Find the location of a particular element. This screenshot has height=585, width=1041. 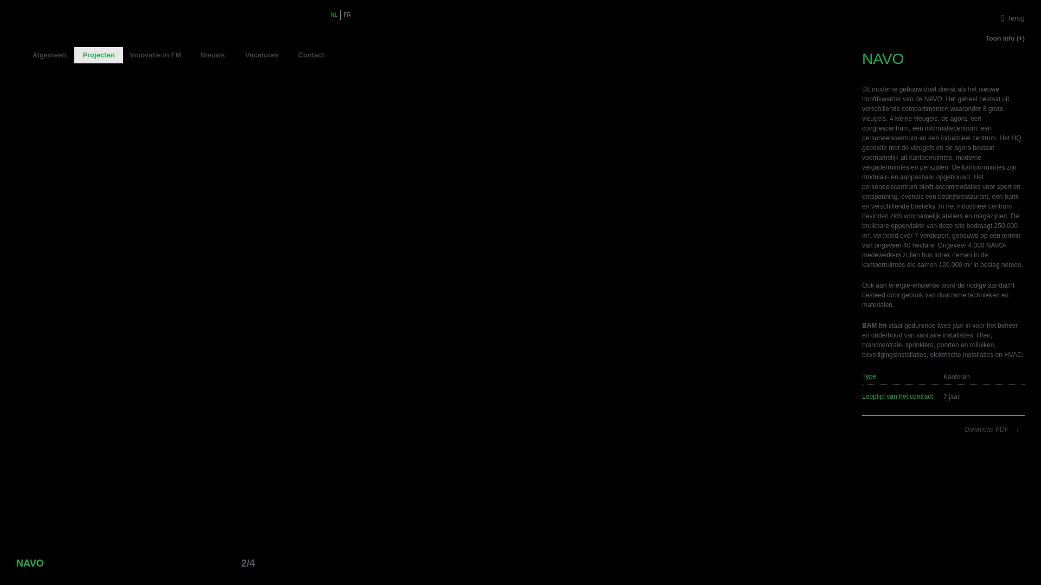

FR is located at coordinates (347, 15).